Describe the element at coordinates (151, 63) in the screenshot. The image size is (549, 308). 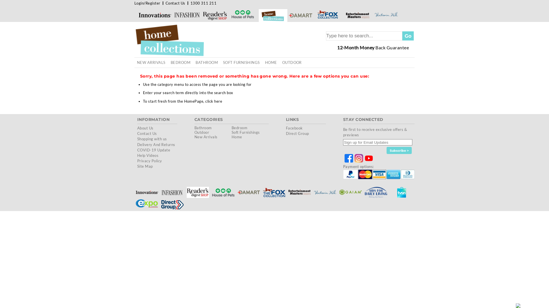
I see `NEW ARRIVALS` at that location.